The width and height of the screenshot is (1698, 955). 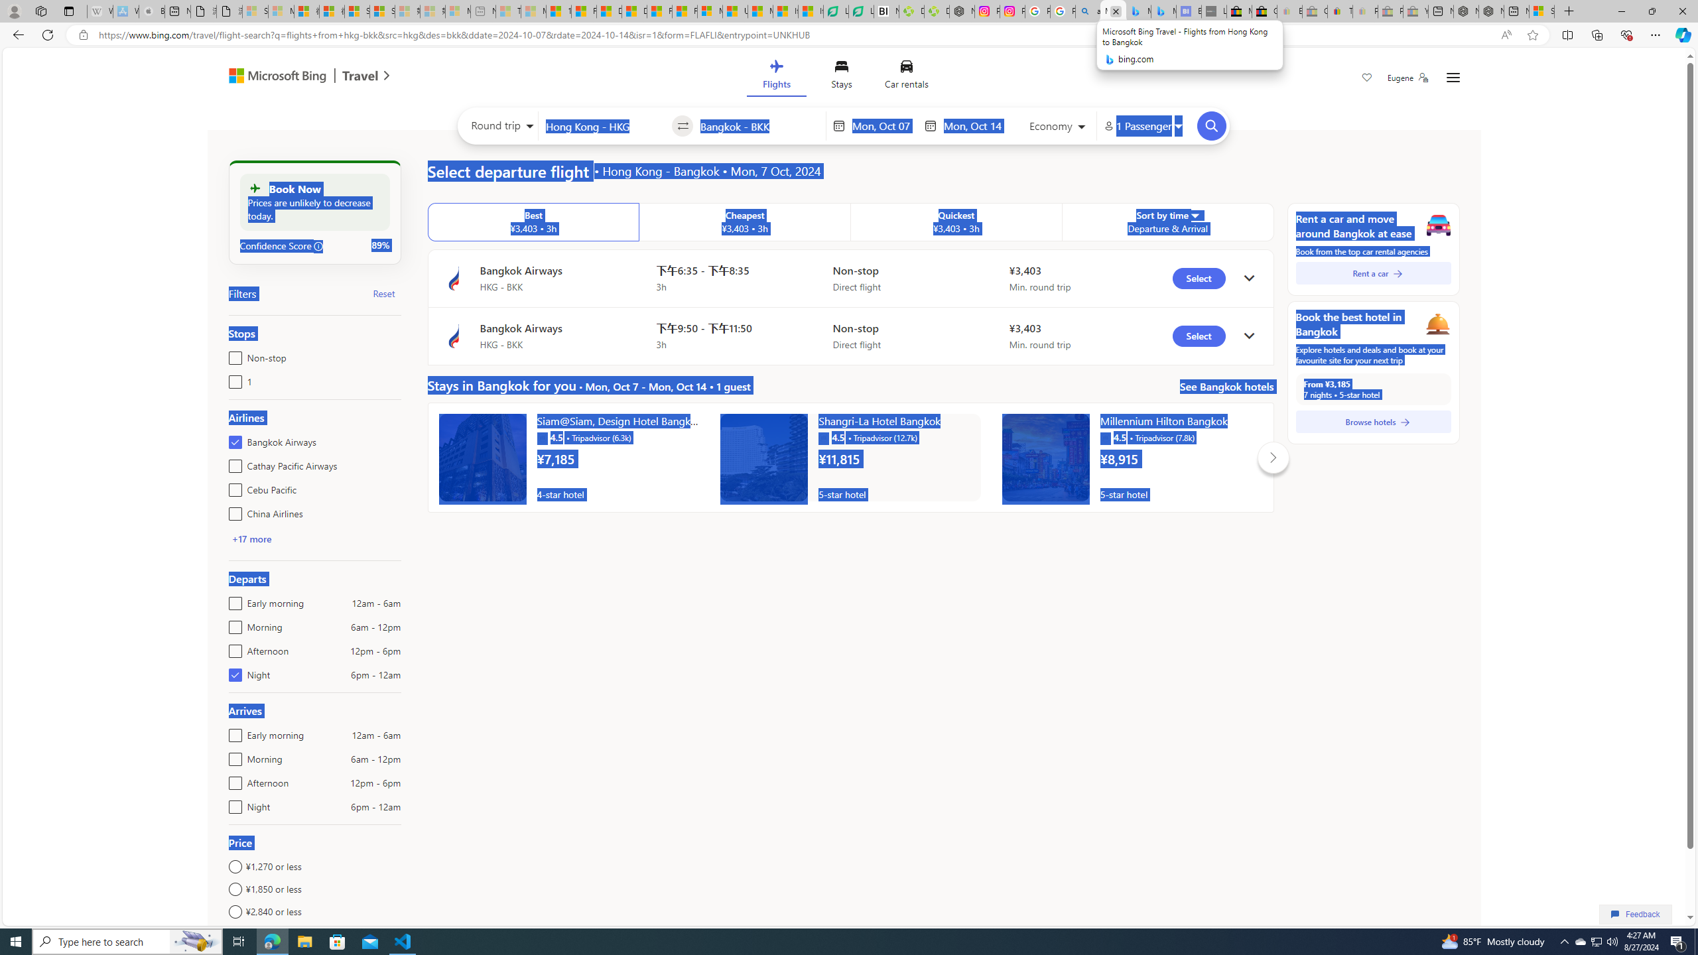 I want to click on Nordace - Summer Adventures 2024, so click(x=1491, y=11).